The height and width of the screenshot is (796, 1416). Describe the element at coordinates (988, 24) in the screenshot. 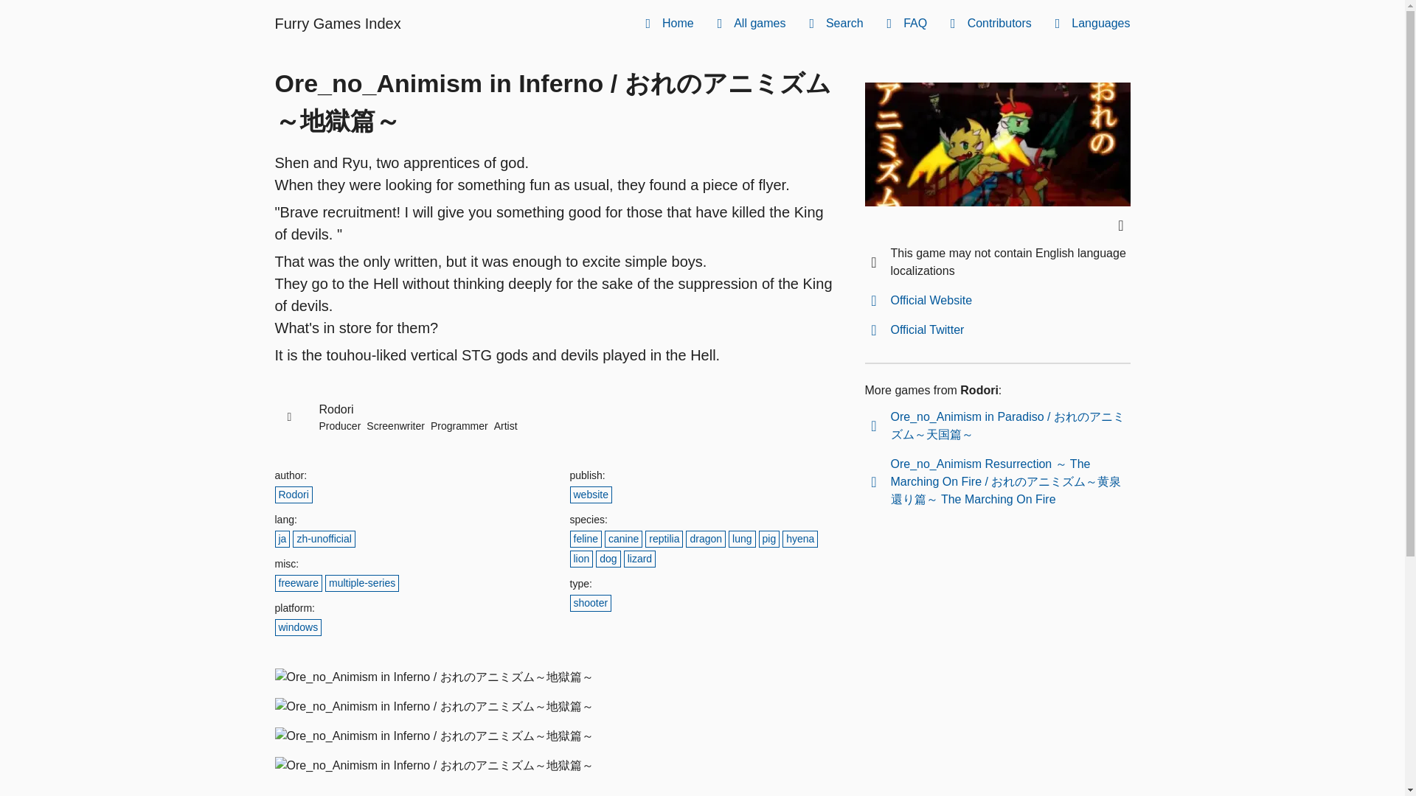

I see `Contributors` at that location.